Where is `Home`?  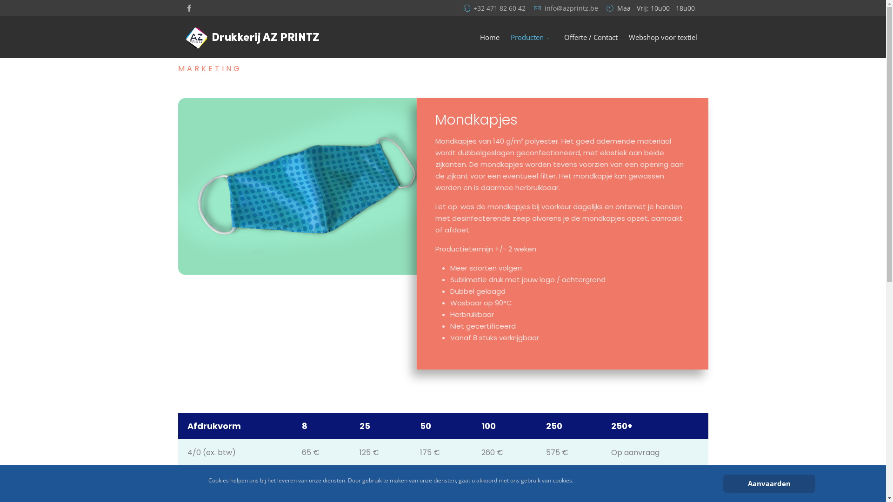
Home is located at coordinates (490, 37).